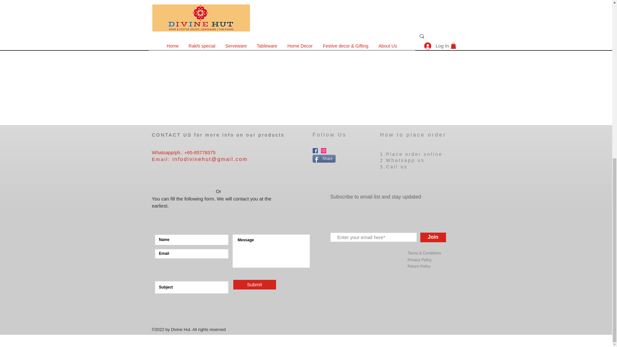 The image size is (617, 347). I want to click on Next, so click(400, 4).